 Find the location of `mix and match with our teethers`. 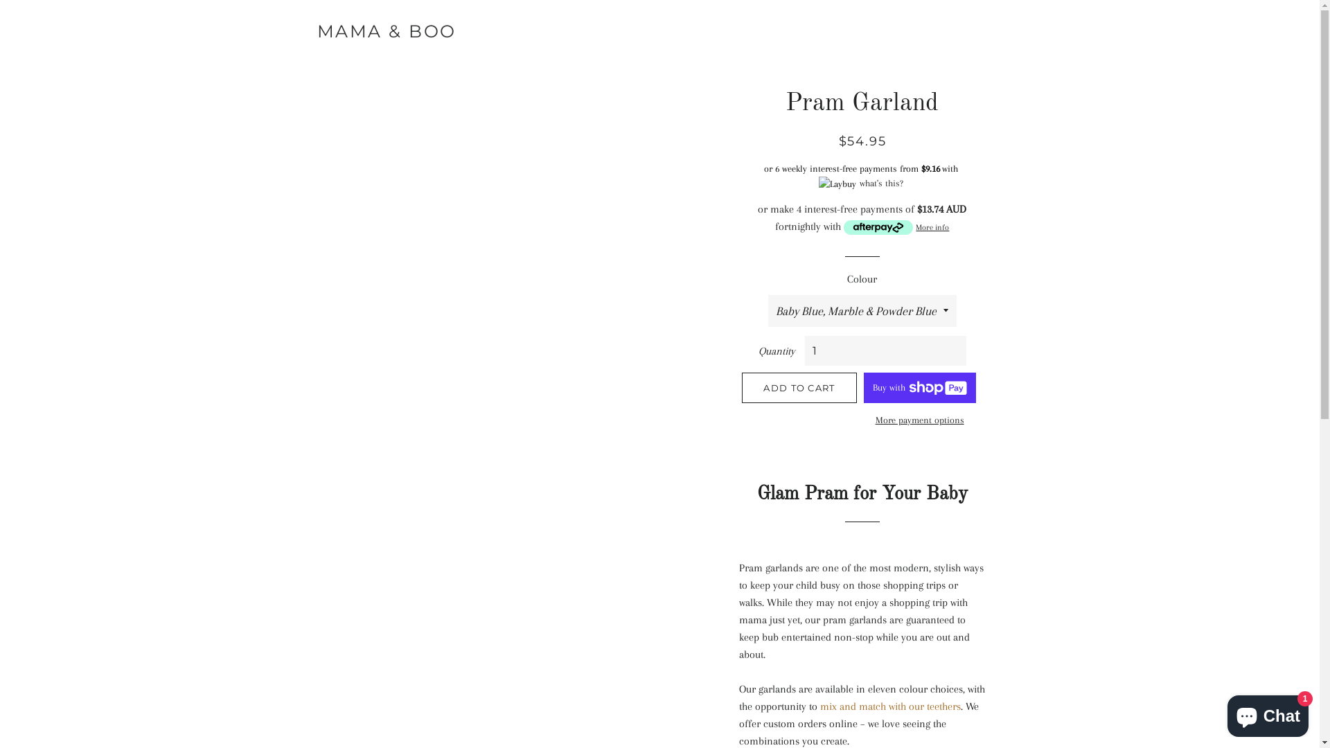

mix and match with our teethers is located at coordinates (891, 706).